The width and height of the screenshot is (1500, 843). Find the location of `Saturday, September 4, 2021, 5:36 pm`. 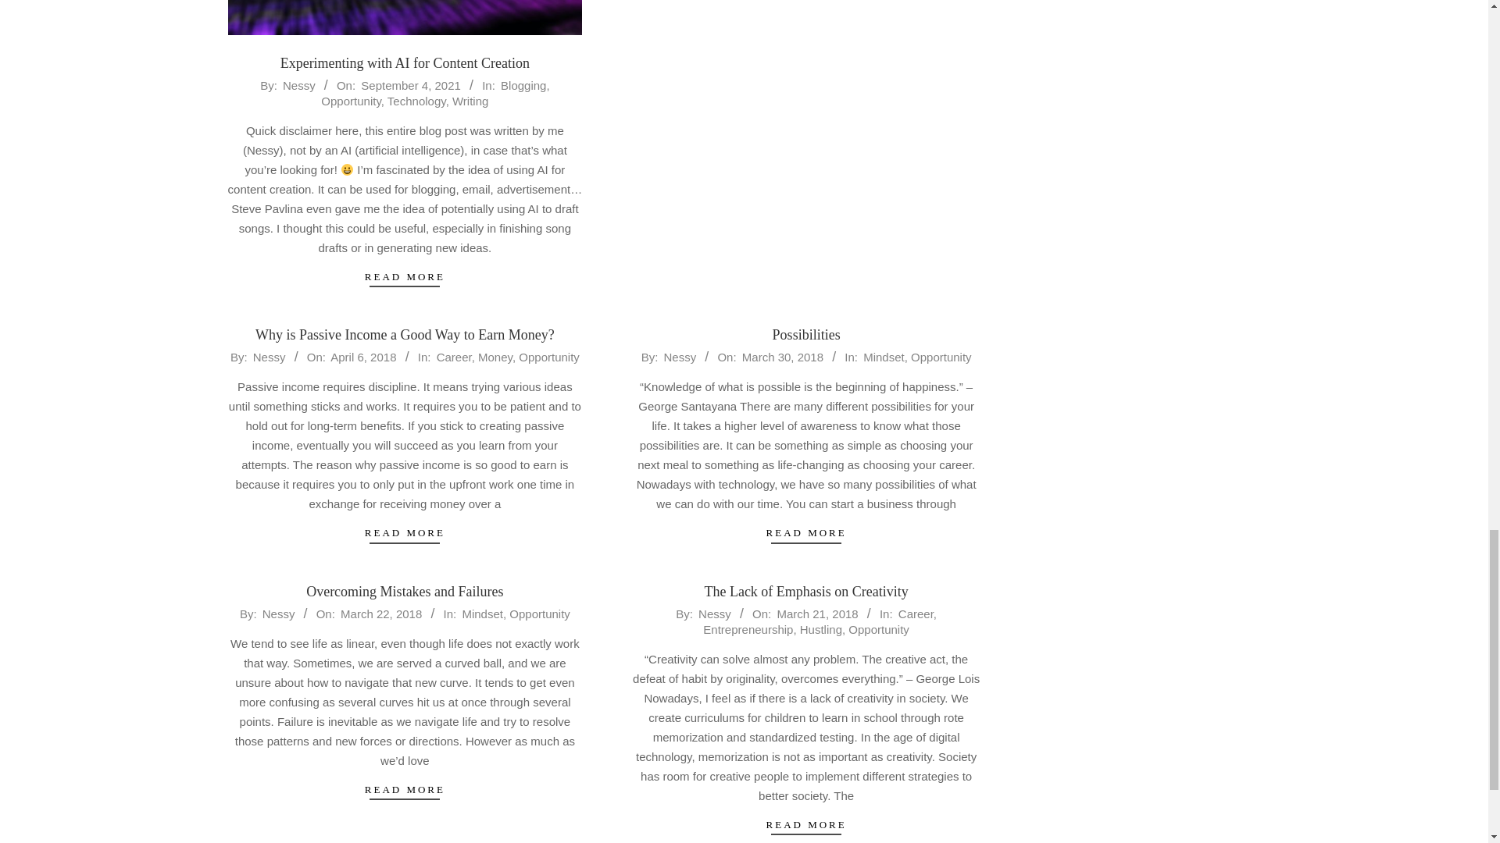

Saturday, September 4, 2021, 5:36 pm is located at coordinates (411, 85).